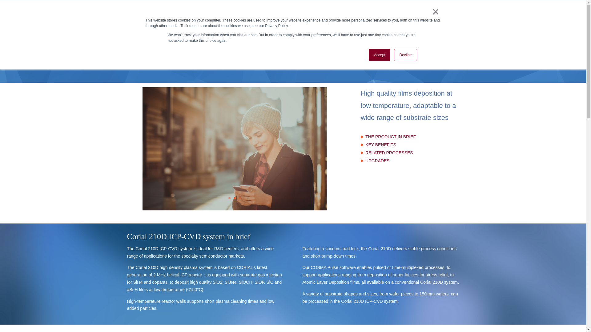 Image resolution: width=591 pixels, height=332 pixels. What do you see at coordinates (312, 23) in the screenshot?
I see `TECHNOLOGIES` at bounding box center [312, 23].